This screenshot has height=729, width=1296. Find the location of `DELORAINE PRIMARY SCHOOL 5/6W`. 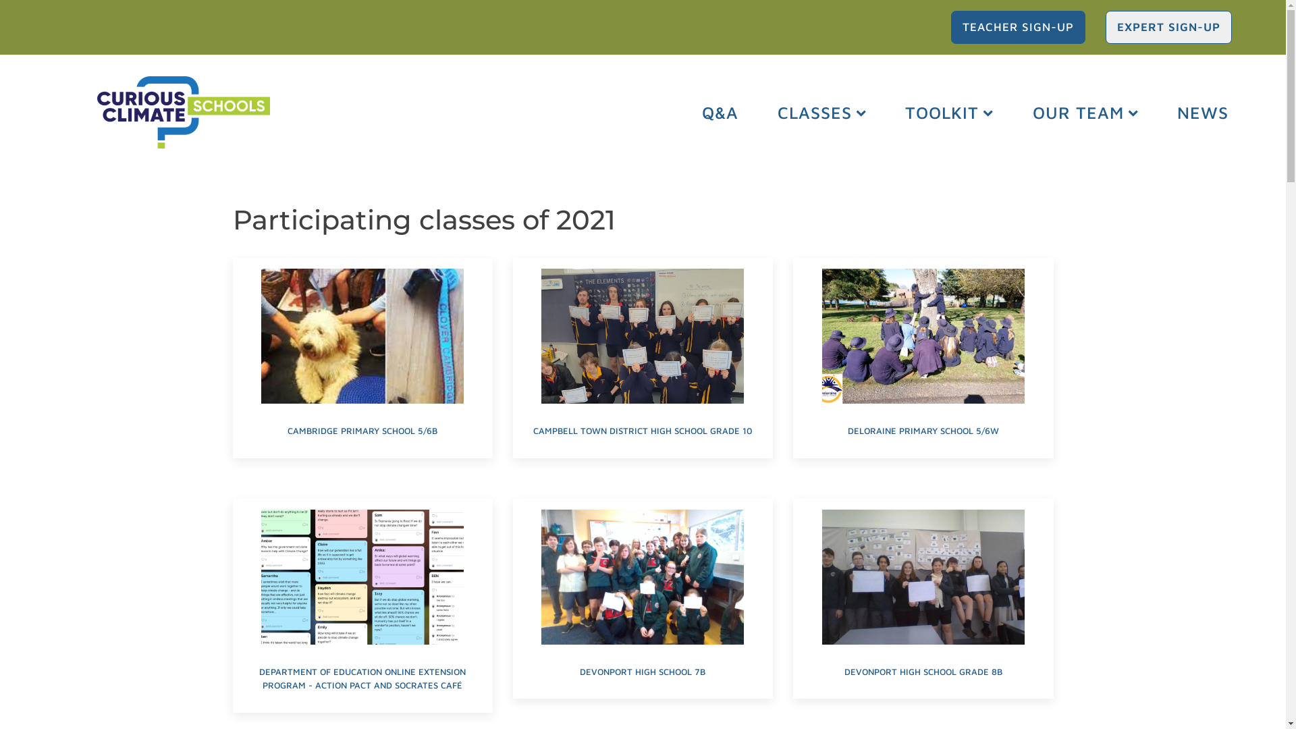

DELORAINE PRIMARY SCHOOL 5/6W is located at coordinates (923, 358).